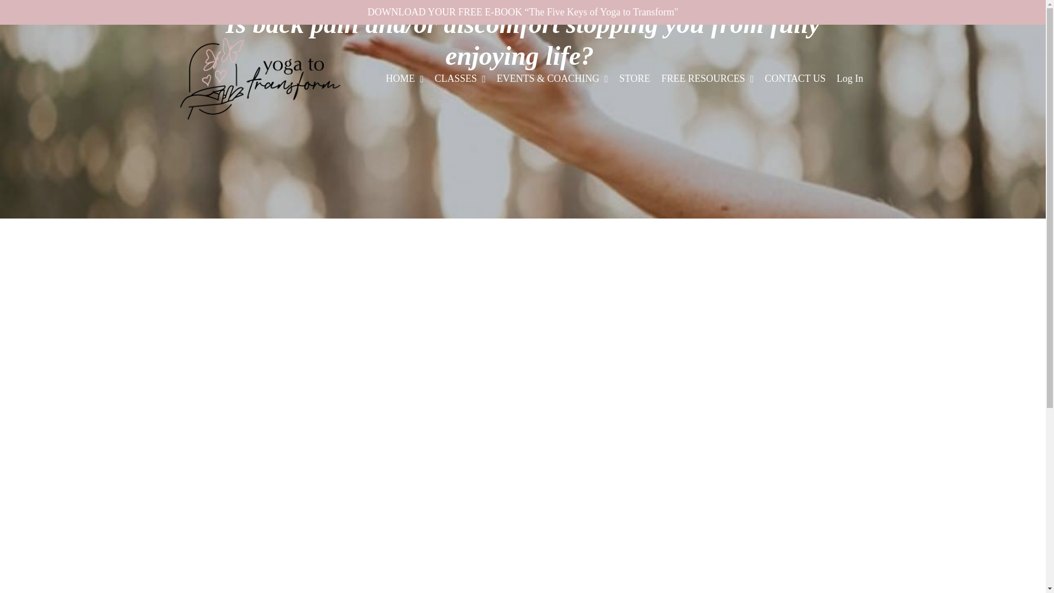 Image resolution: width=1054 pixels, height=593 pixels. I want to click on CLASSES, so click(460, 78).